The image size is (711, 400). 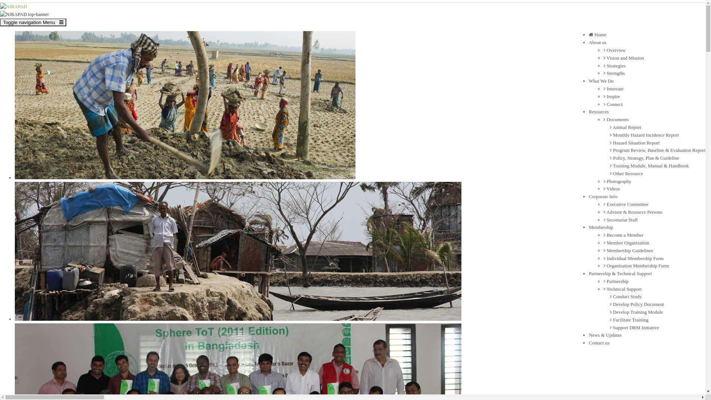 I want to click on Advisor & Resource Persons, so click(x=633, y=212).